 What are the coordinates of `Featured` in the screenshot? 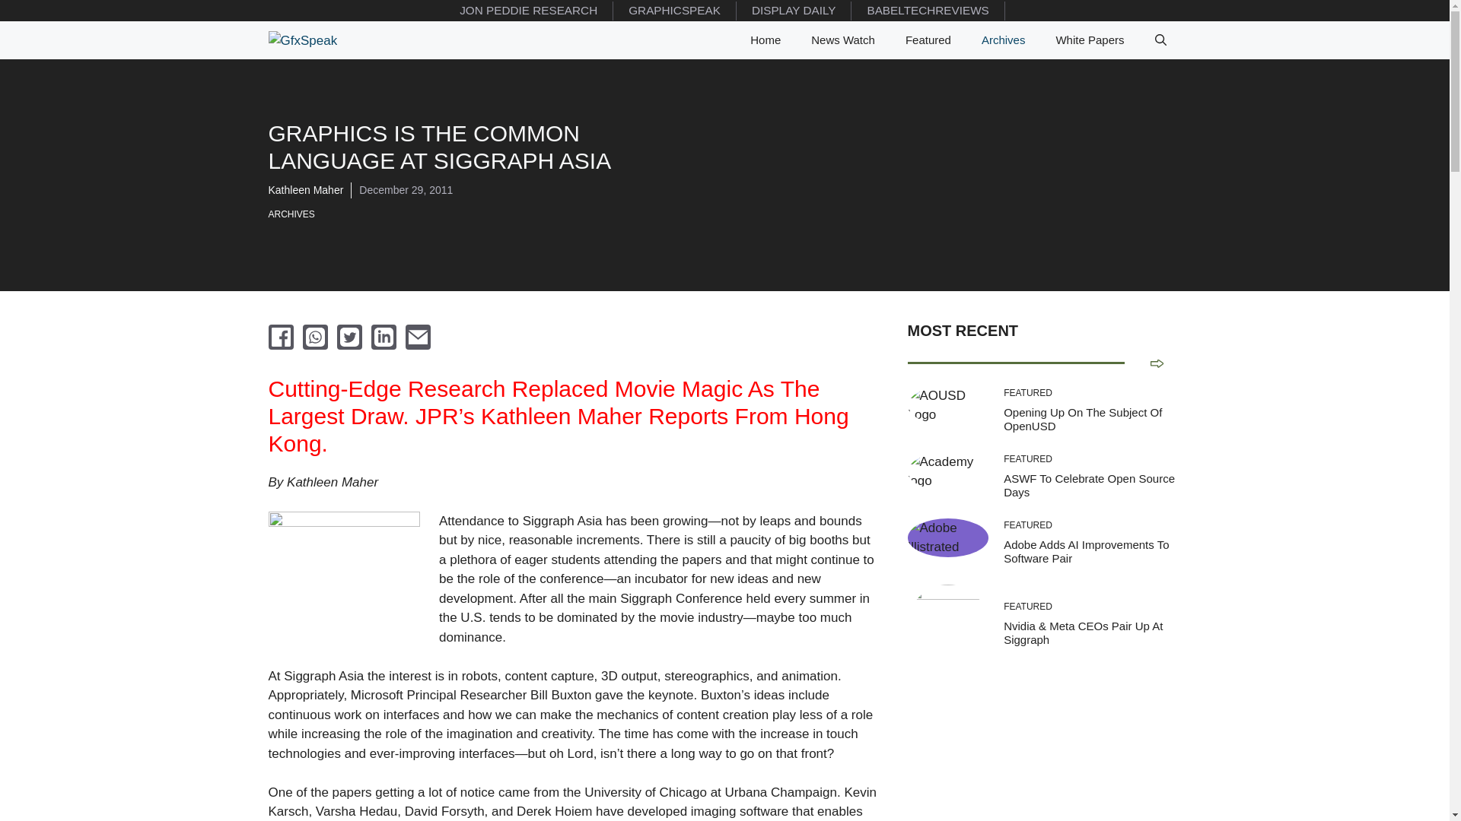 It's located at (928, 40).